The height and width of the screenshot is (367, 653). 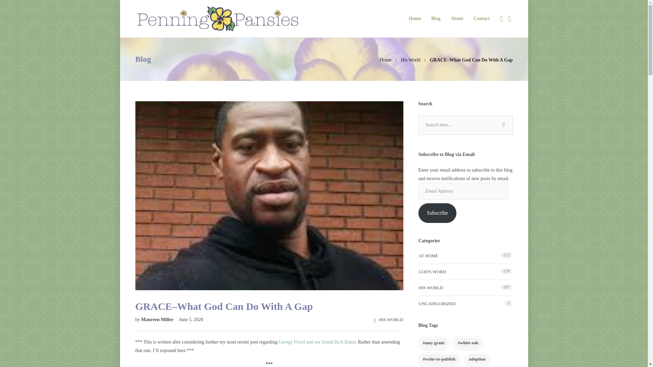 I want to click on His World, so click(x=411, y=60).